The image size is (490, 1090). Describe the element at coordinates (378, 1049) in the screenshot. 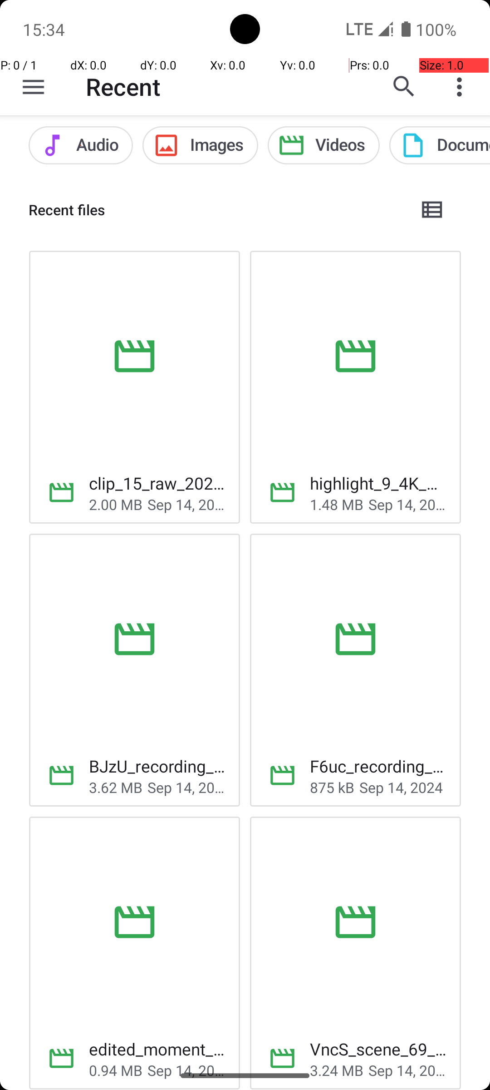

I see `VncS_scene_69_.mp4` at that location.